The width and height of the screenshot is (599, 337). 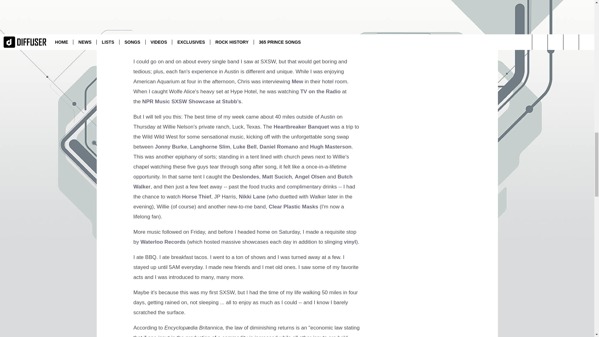 What do you see at coordinates (297, 81) in the screenshot?
I see `Mew` at bounding box center [297, 81].